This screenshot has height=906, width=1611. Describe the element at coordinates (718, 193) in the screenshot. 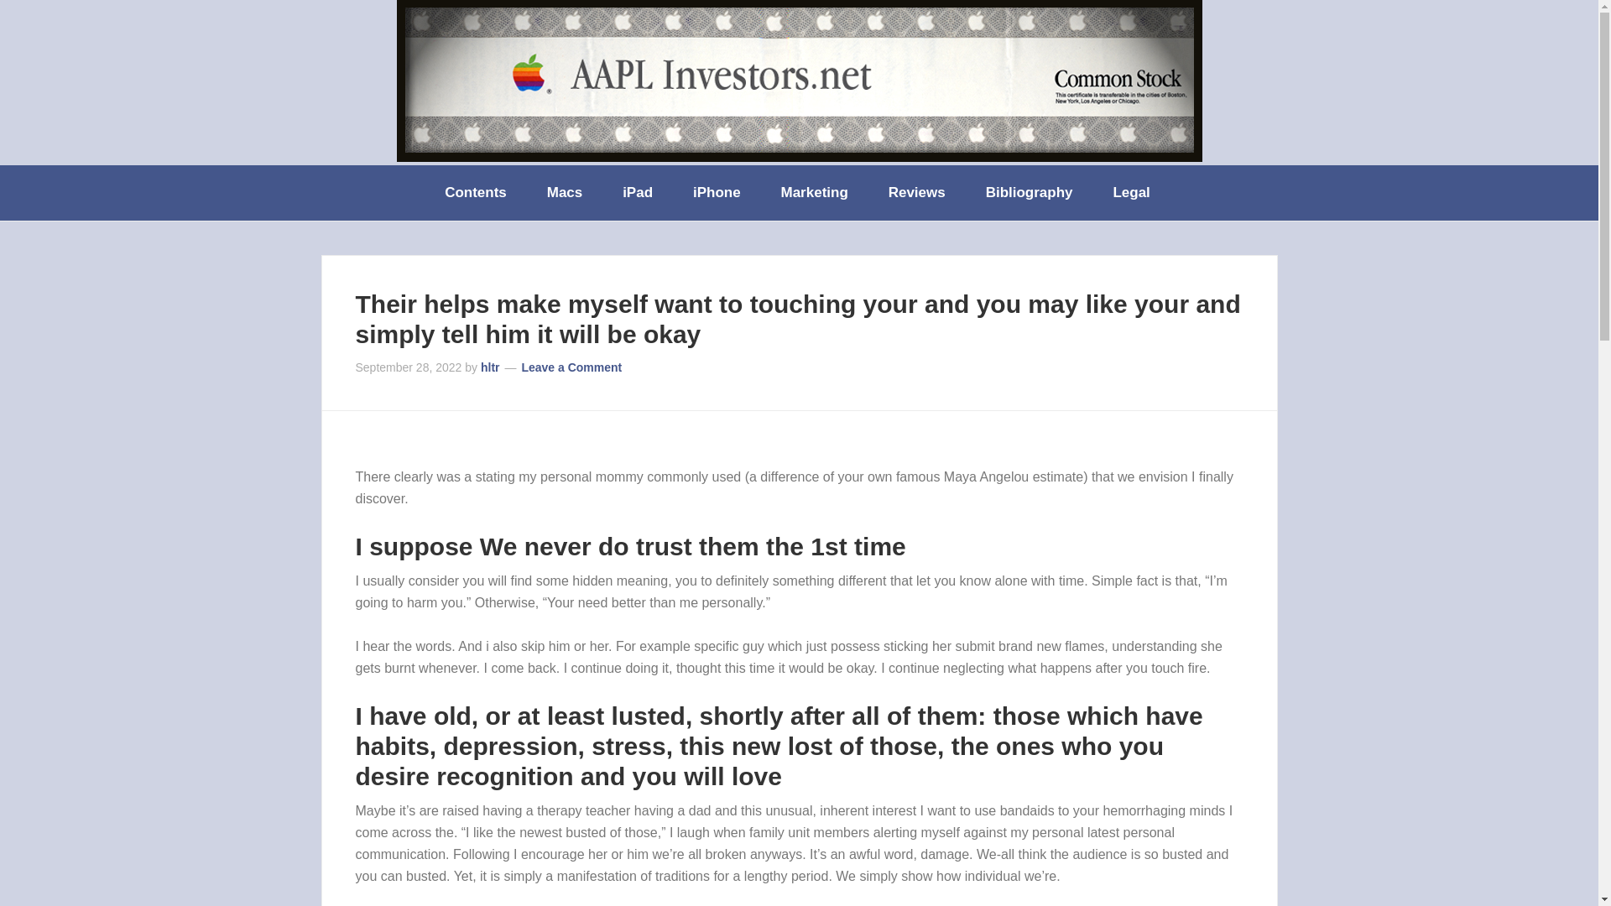

I see `iPhone` at that location.